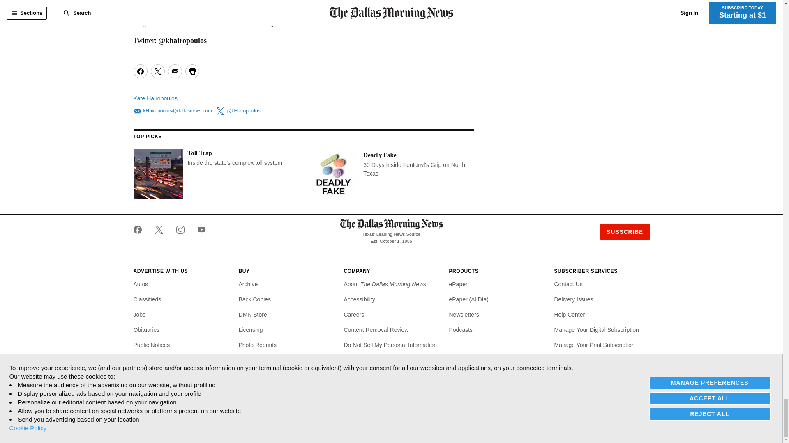  What do you see at coordinates (174, 71) in the screenshot?
I see `Share via Email` at bounding box center [174, 71].